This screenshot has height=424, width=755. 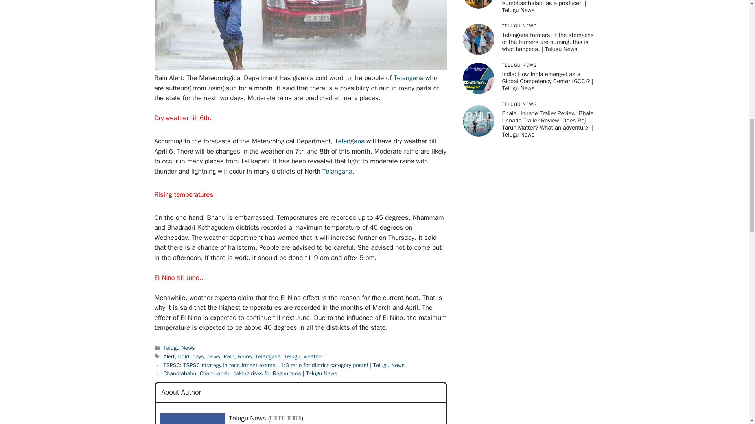 I want to click on Telangana, so click(x=349, y=141).